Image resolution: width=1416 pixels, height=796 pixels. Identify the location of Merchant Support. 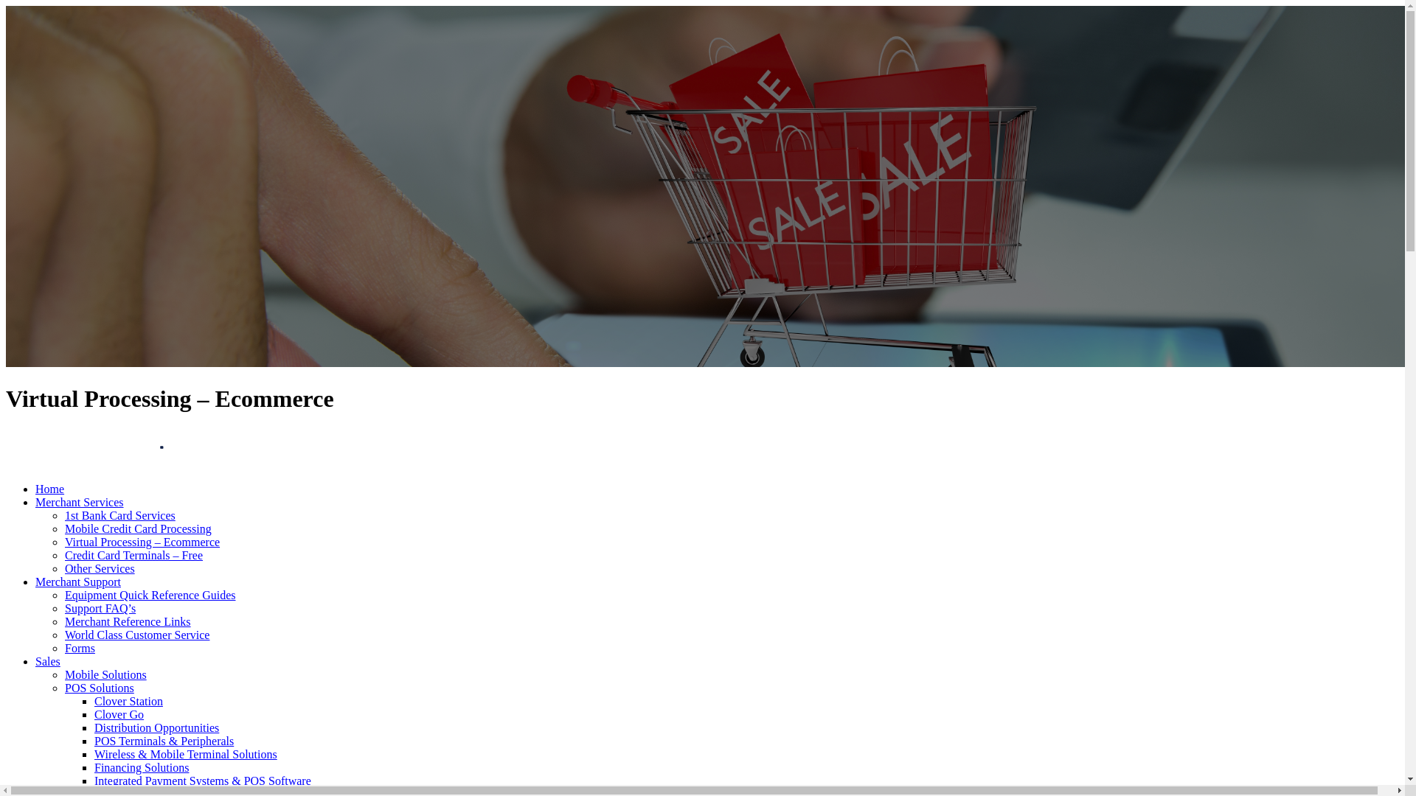
(78, 582).